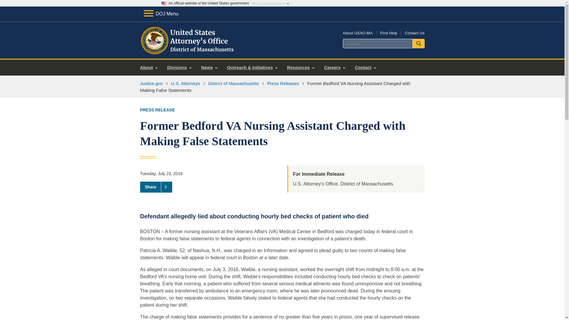 The height and width of the screenshot is (320, 569). I want to click on Careers, so click(334, 68).